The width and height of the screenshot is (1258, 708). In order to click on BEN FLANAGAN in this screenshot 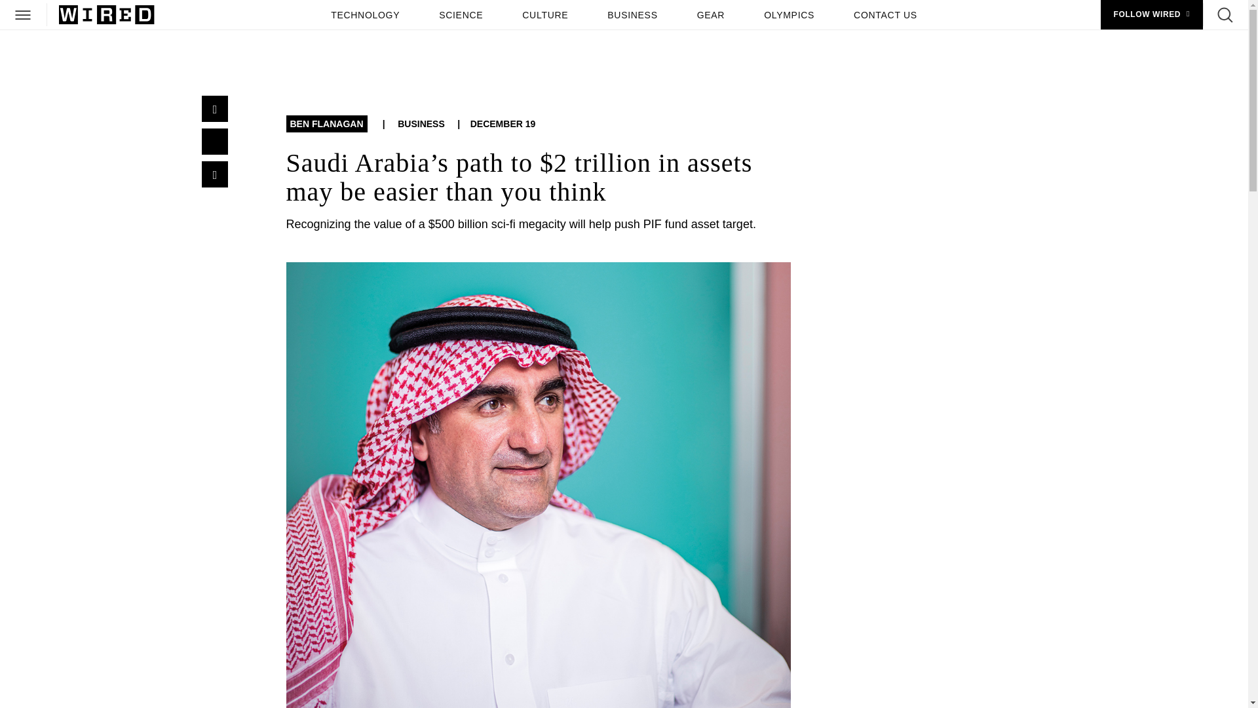, I will do `click(326, 123)`.